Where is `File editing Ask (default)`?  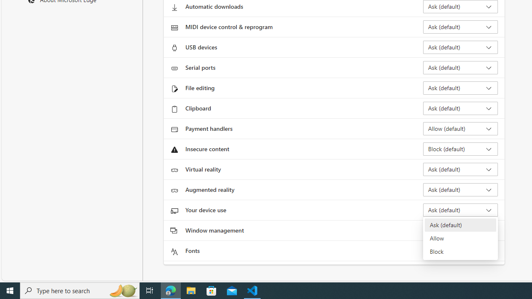 File editing Ask (default) is located at coordinates (461, 88).